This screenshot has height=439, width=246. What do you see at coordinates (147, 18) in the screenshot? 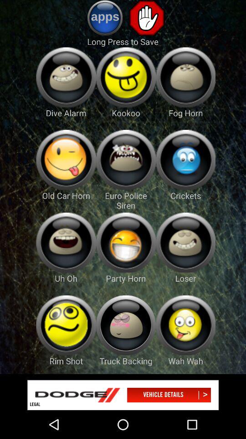
I see `stop button` at bounding box center [147, 18].